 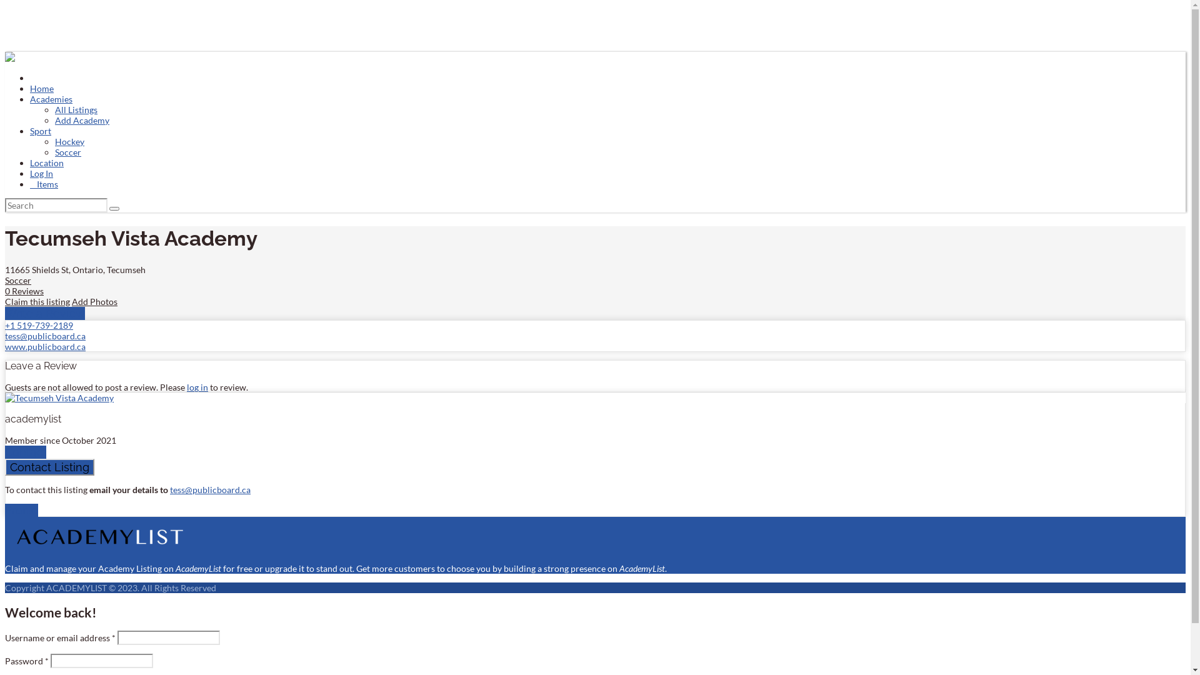 I want to click on Search for:, so click(x=56, y=205).